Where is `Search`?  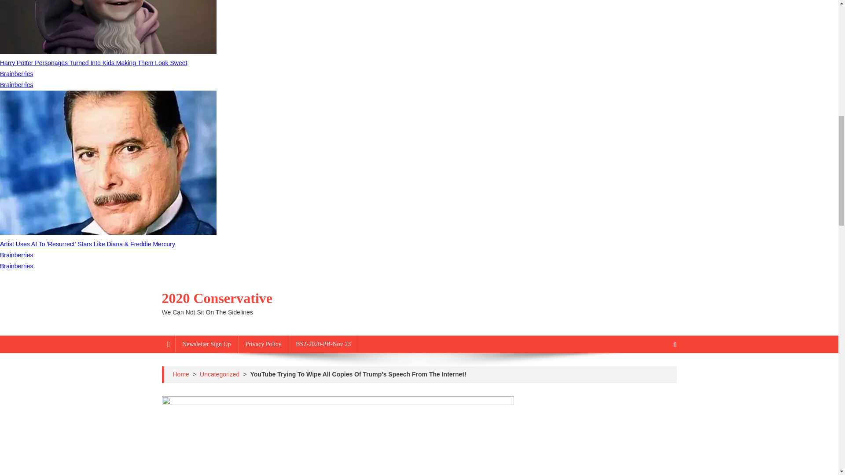
Search is located at coordinates (658, 374).